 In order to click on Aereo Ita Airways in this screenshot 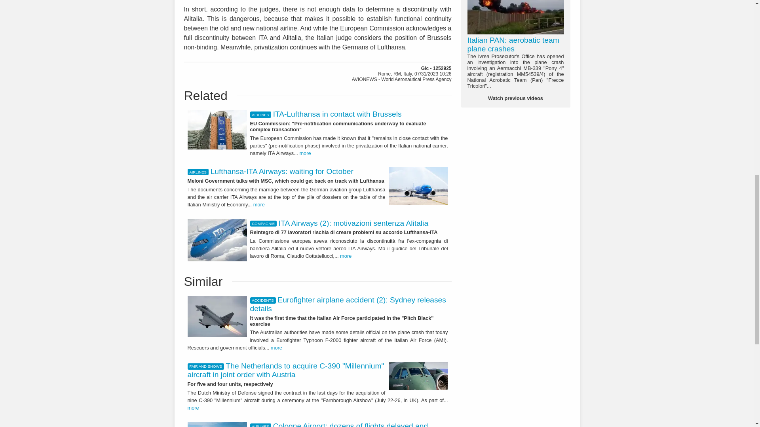, I will do `click(217, 240)`.